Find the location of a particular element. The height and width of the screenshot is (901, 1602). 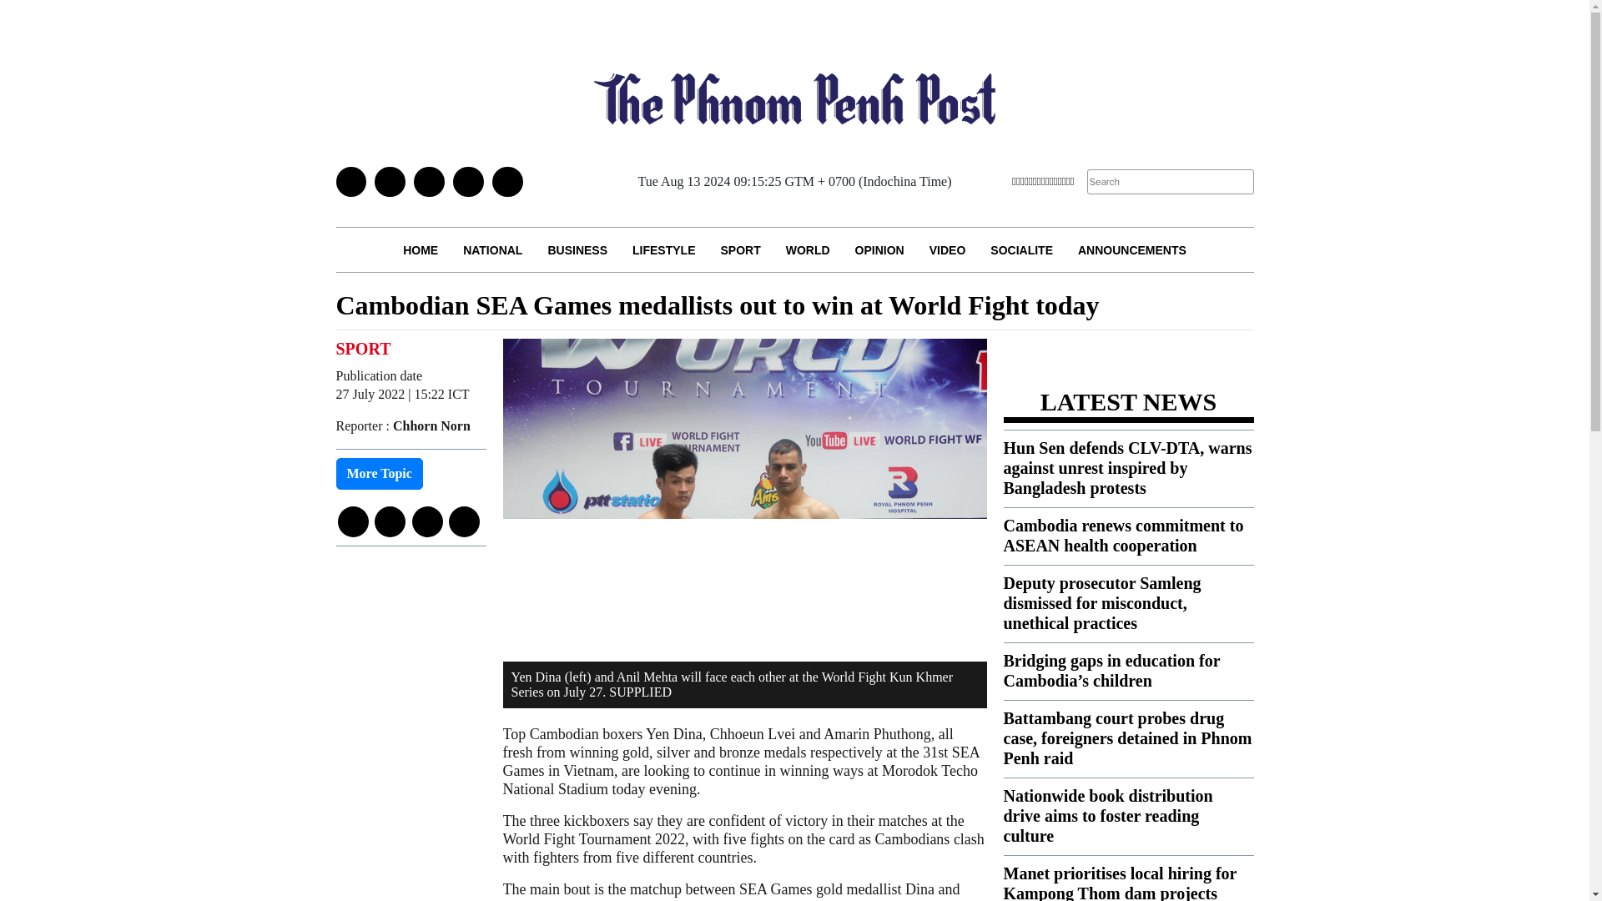

ANNOUNCEMENTS is located at coordinates (1131, 250).